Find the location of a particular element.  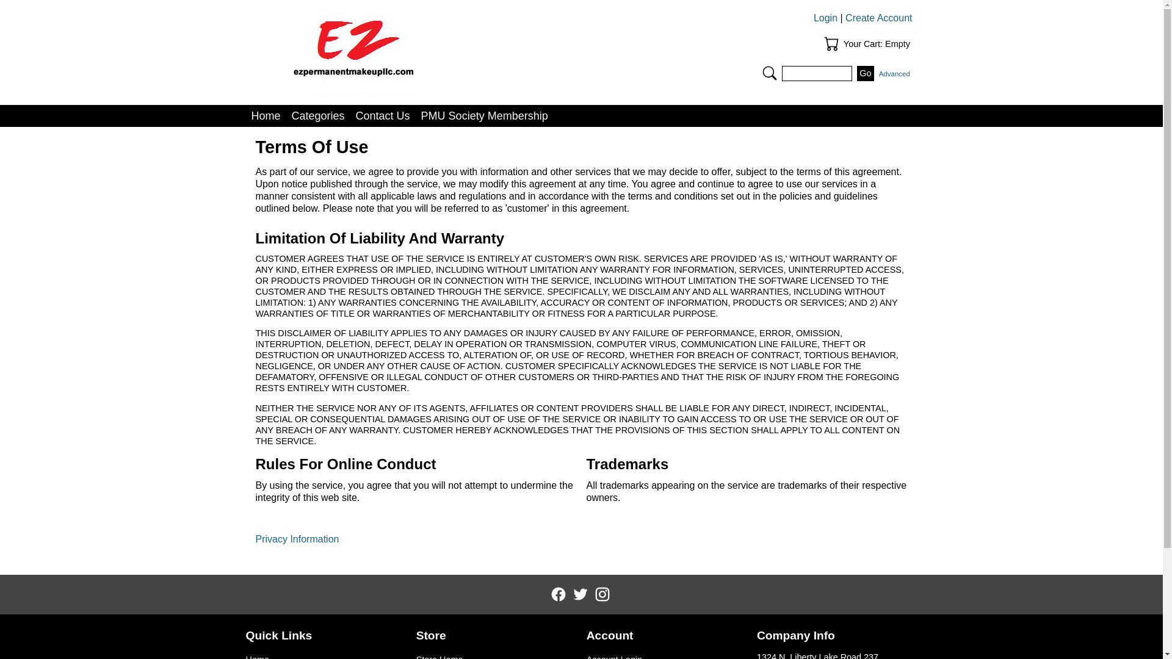

Categories is located at coordinates (318, 116).